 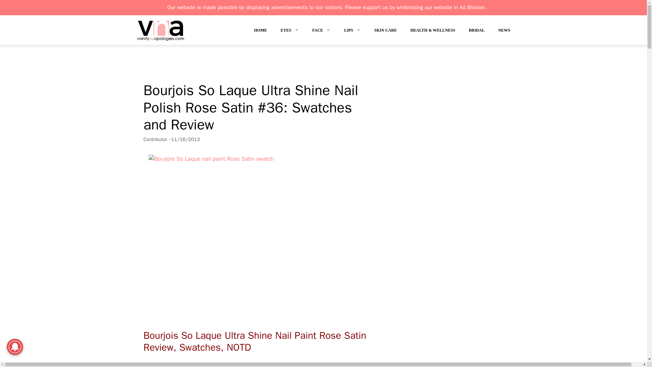 I want to click on BRIDAL, so click(x=476, y=32).